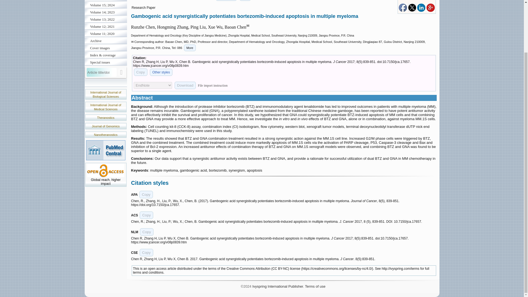 Image resolution: width=528 pixels, height=297 pixels. I want to click on Theranostics, so click(106, 118).